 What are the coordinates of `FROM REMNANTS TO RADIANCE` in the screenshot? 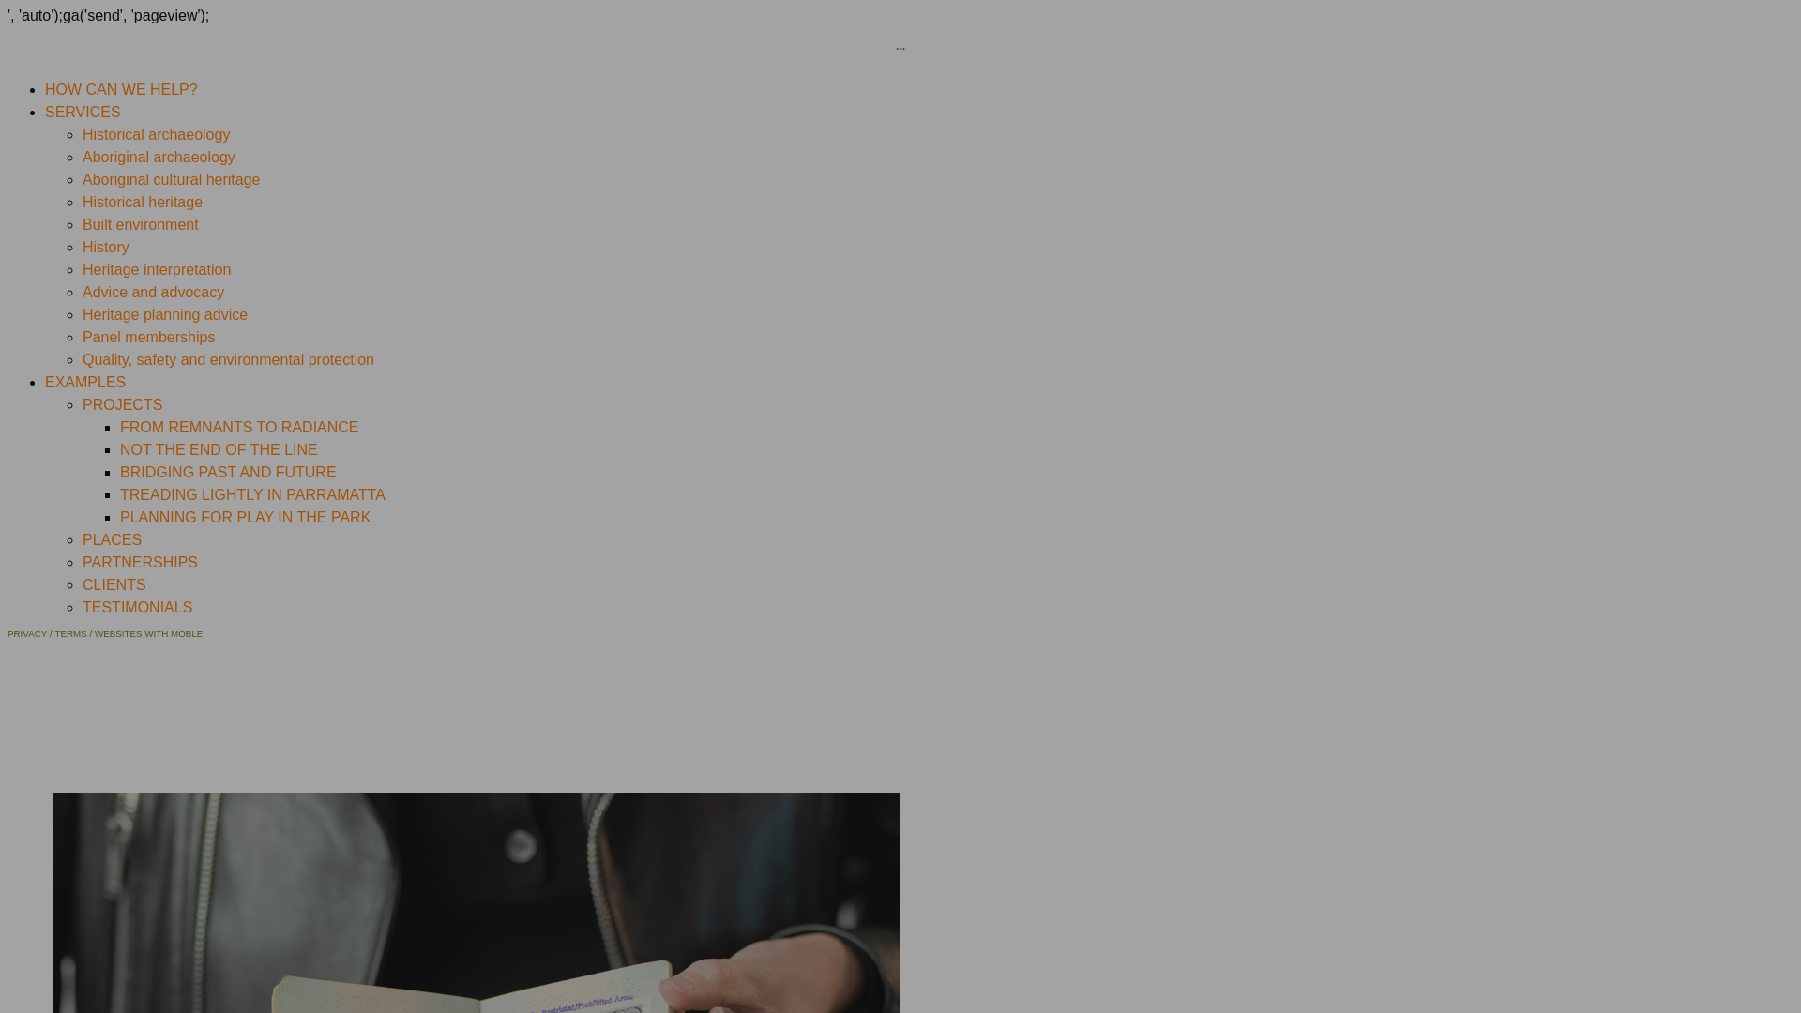 It's located at (240, 427).